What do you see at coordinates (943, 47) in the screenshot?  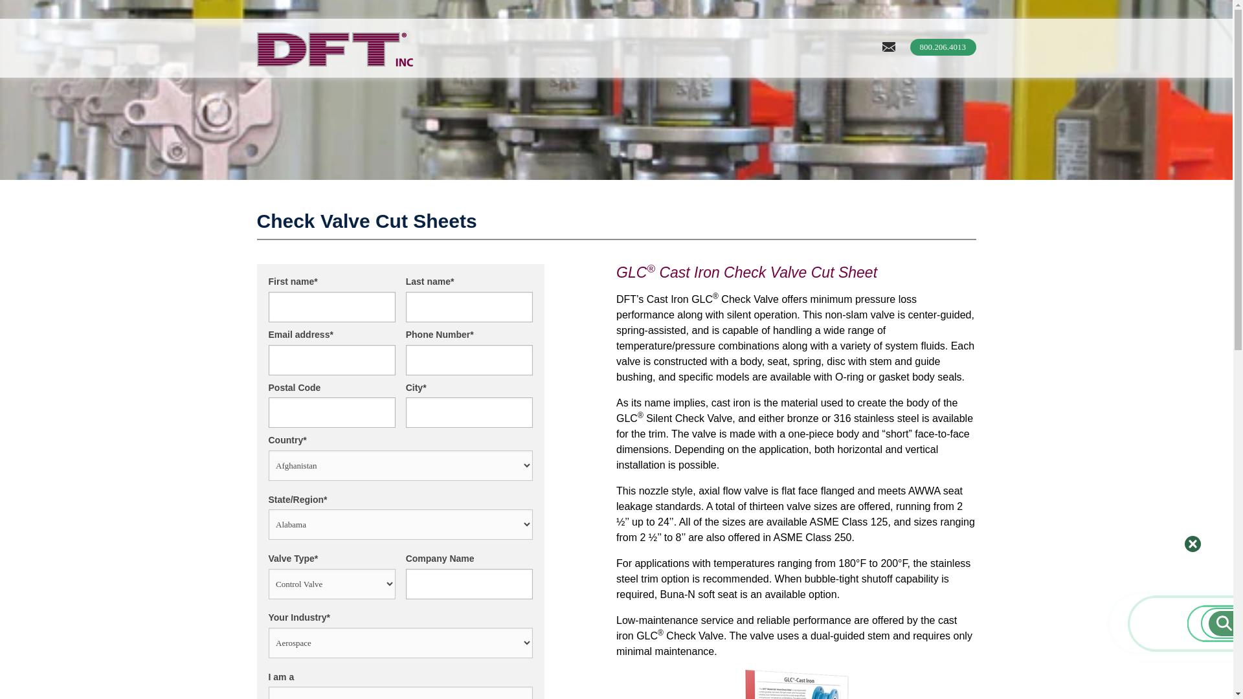 I see `800.206.4013` at bounding box center [943, 47].